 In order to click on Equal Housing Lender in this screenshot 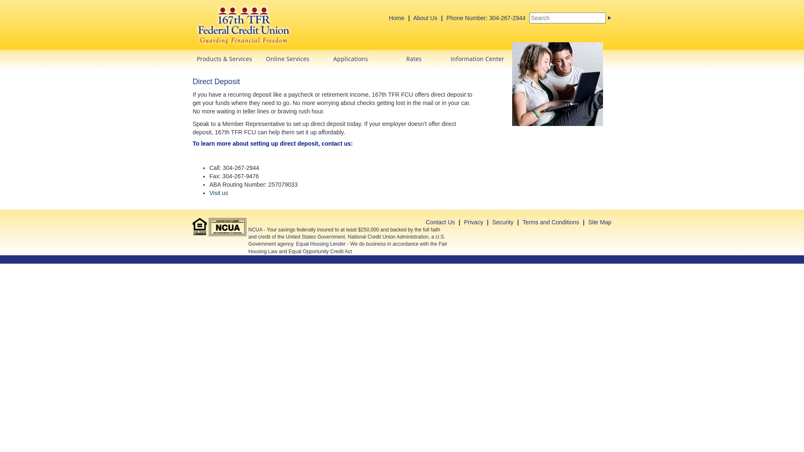, I will do `click(199, 227)`.